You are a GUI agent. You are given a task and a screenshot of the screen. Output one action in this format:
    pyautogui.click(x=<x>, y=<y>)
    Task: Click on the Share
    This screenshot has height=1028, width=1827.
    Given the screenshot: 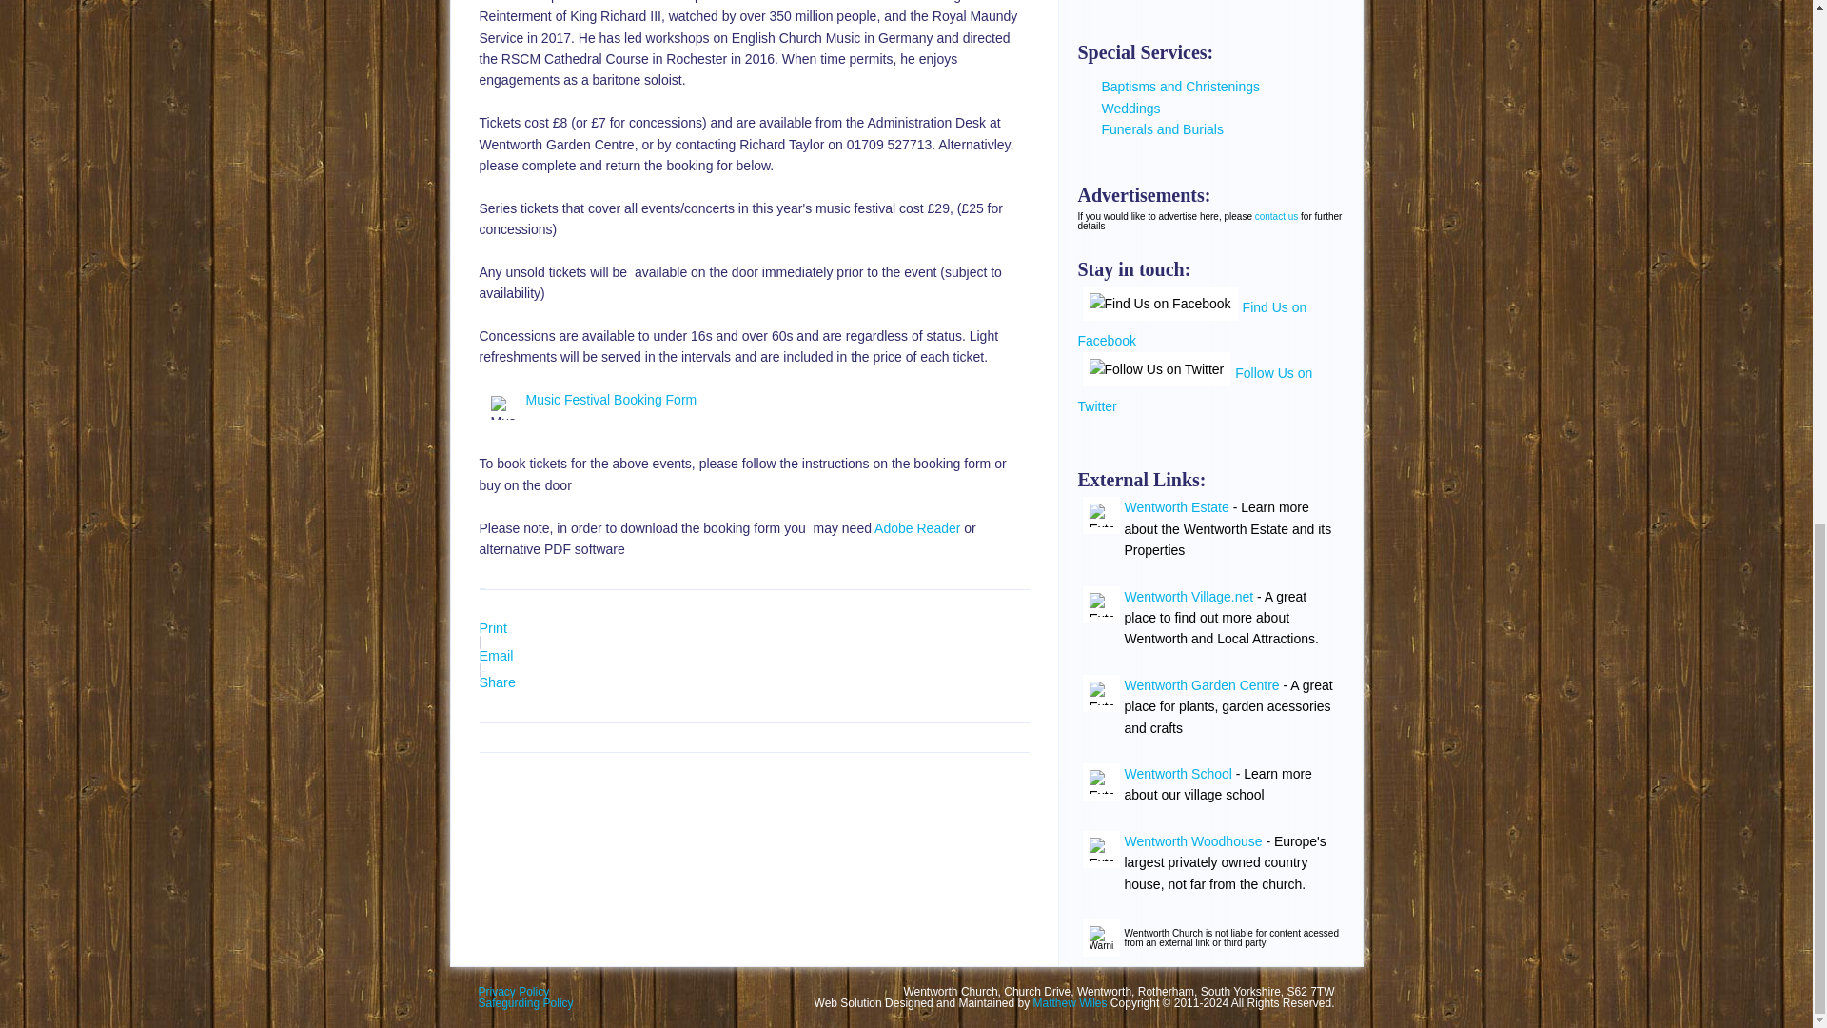 What is the action you would take?
    pyautogui.click(x=497, y=682)
    